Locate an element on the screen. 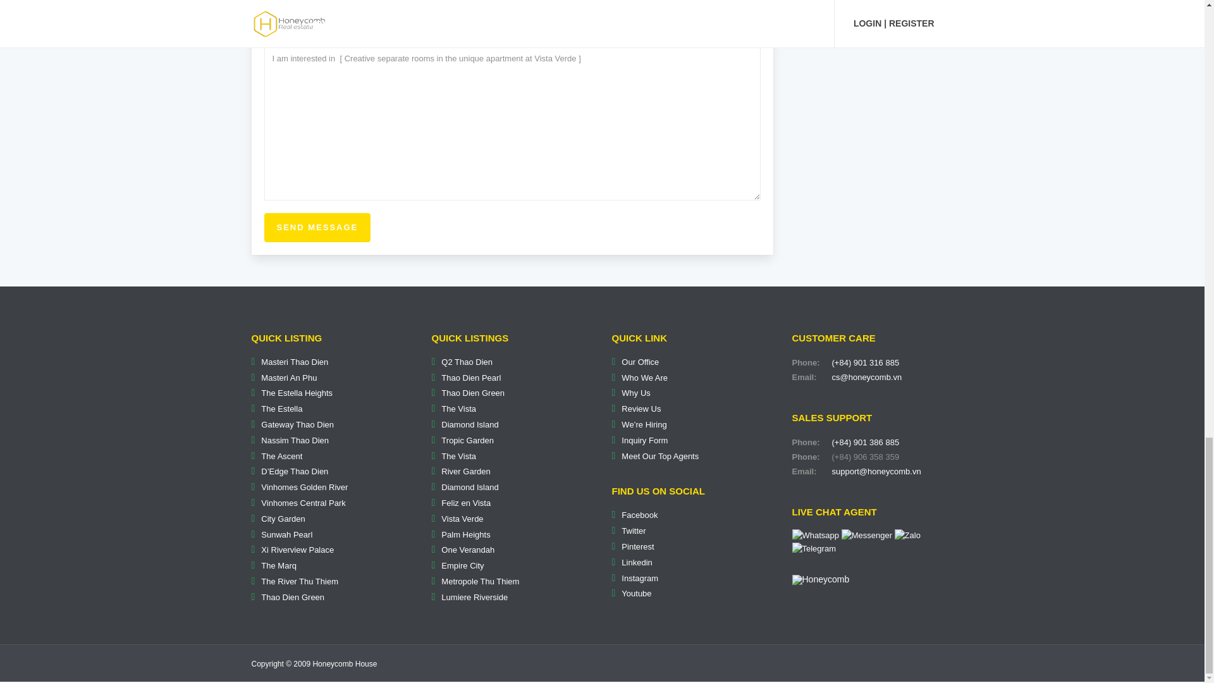  WhatsApp is located at coordinates (814, 535).